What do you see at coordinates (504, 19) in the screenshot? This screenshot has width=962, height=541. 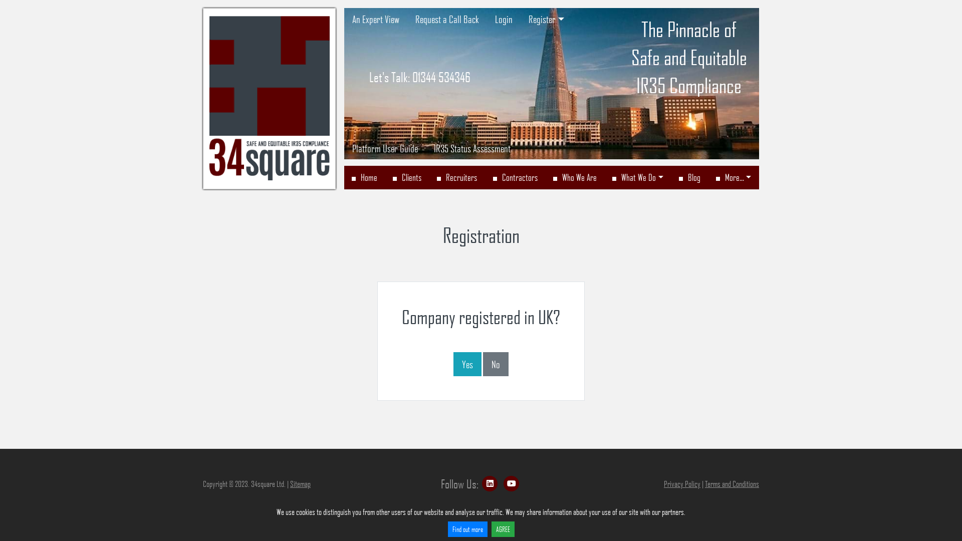 I see `Login` at bounding box center [504, 19].